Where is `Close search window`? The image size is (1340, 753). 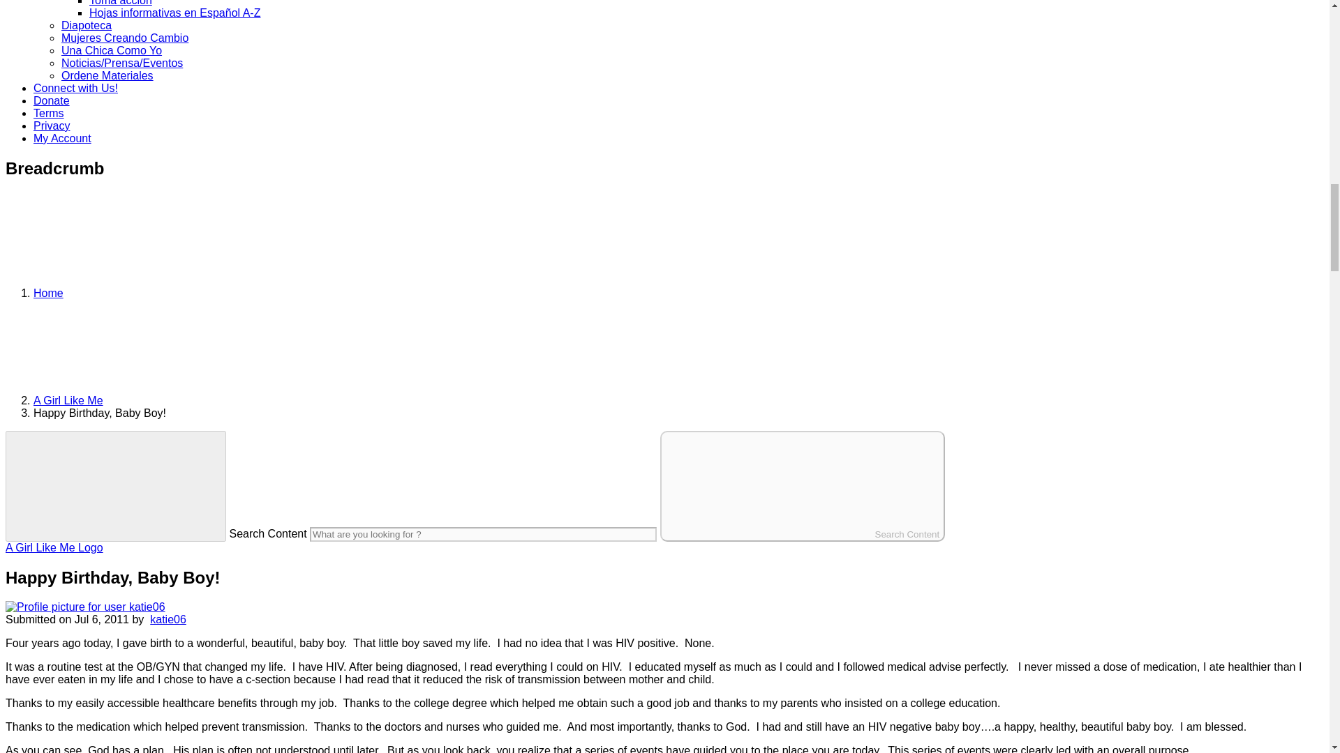 Close search window is located at coordinates (116, 485).